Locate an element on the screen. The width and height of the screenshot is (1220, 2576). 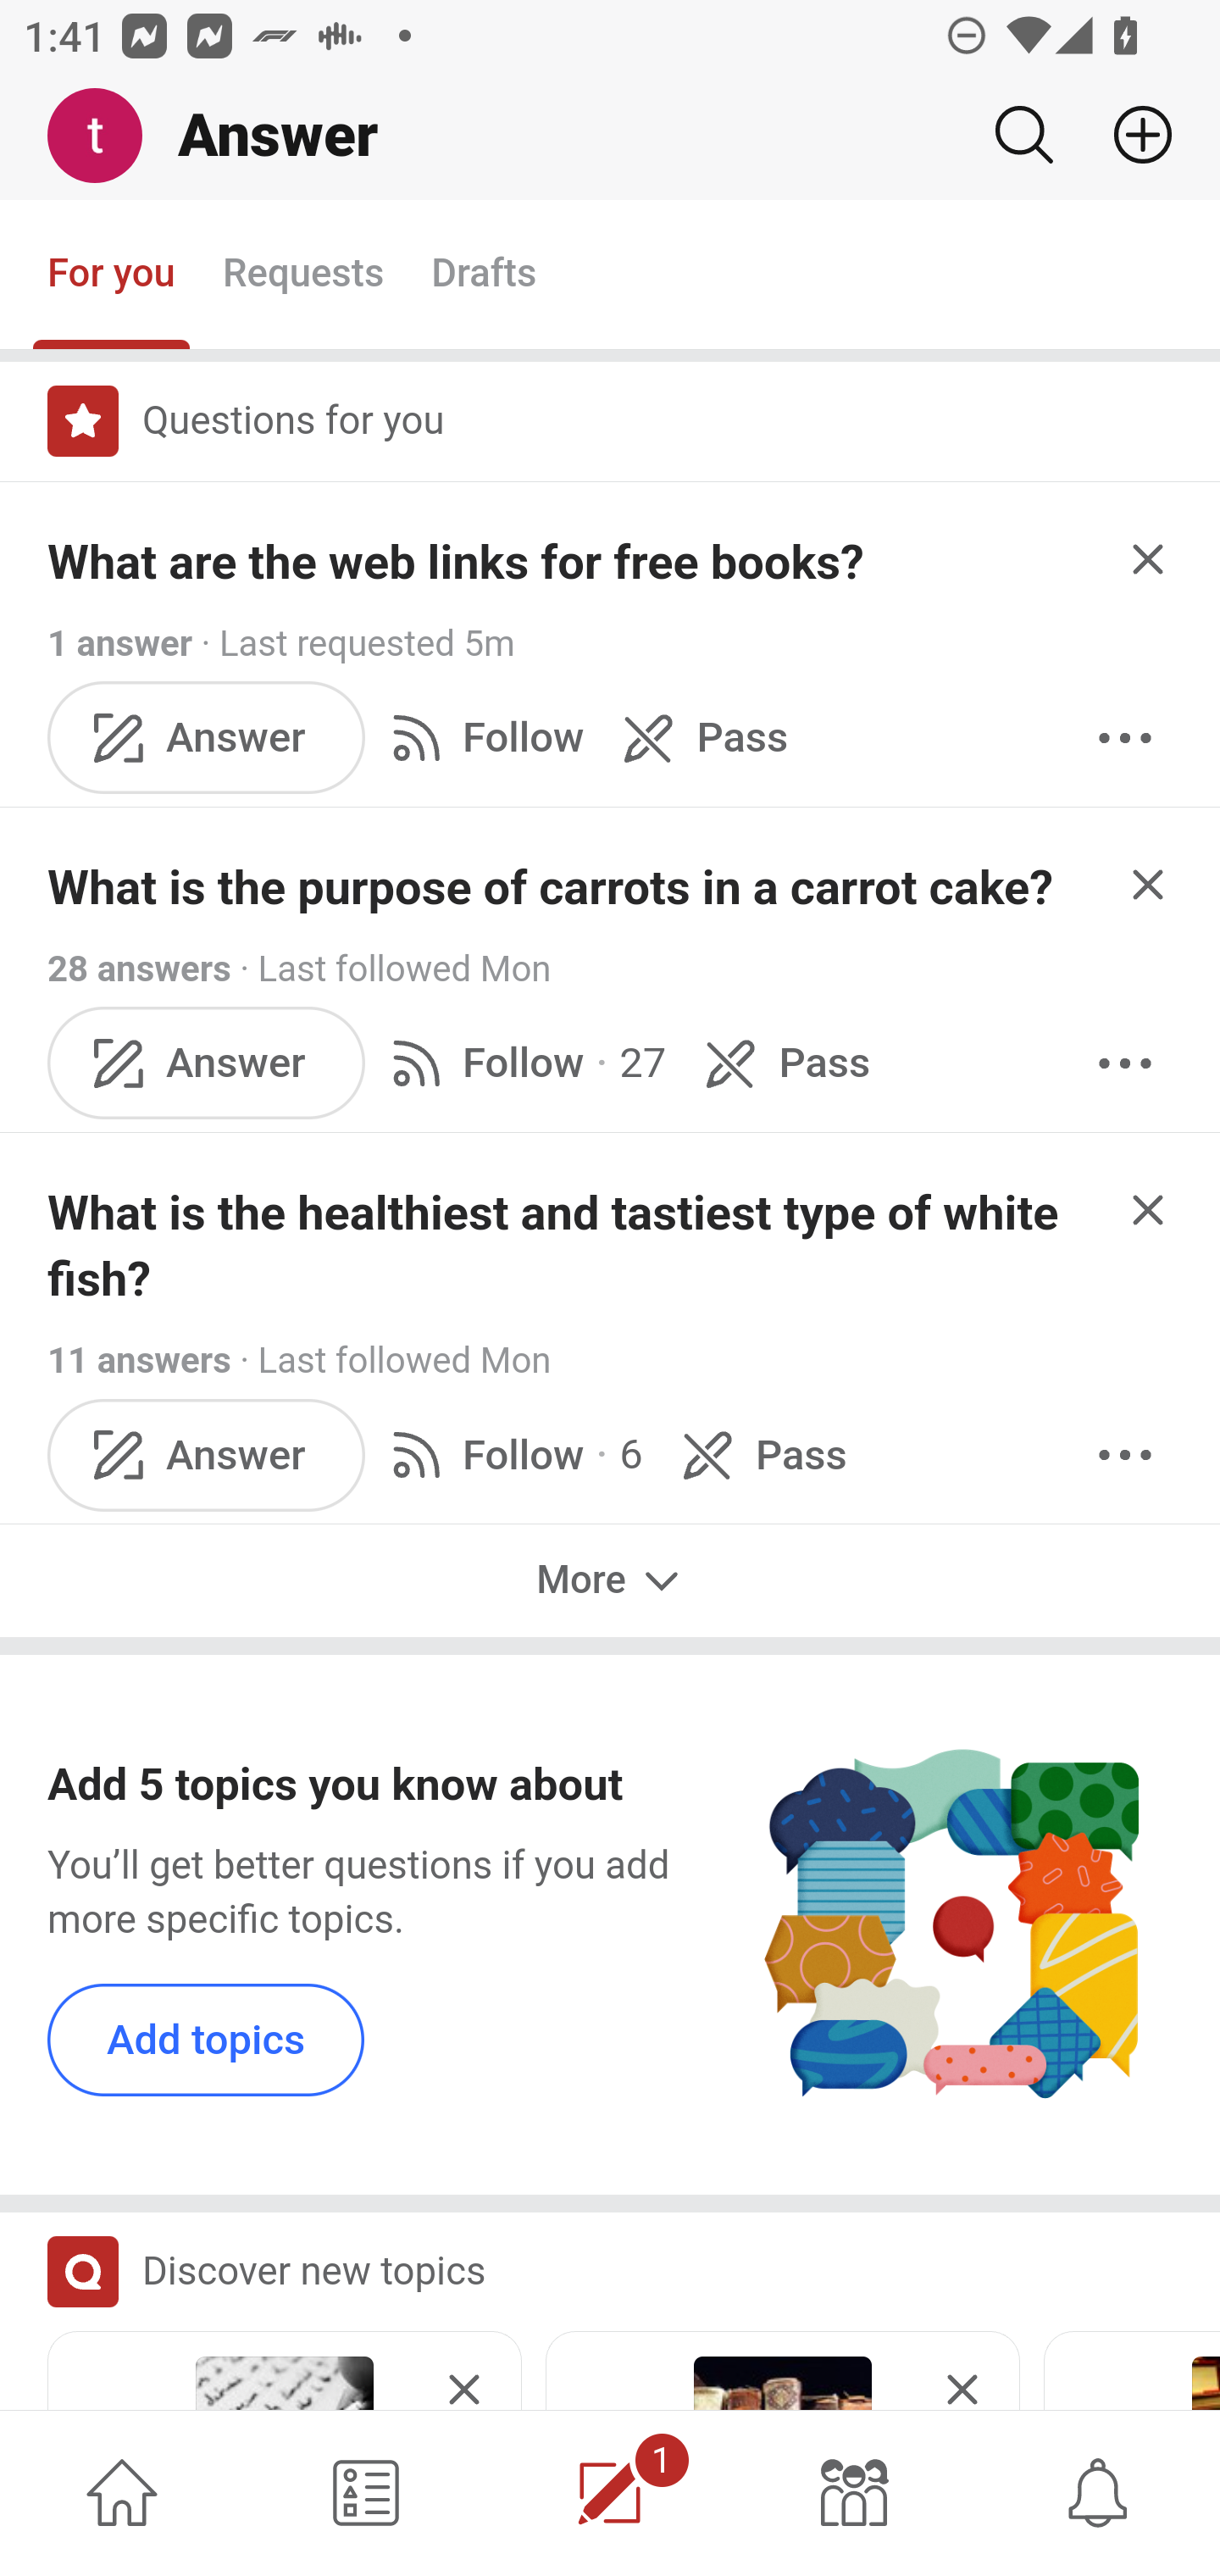
Answer is located at coordinates (207, 1456).